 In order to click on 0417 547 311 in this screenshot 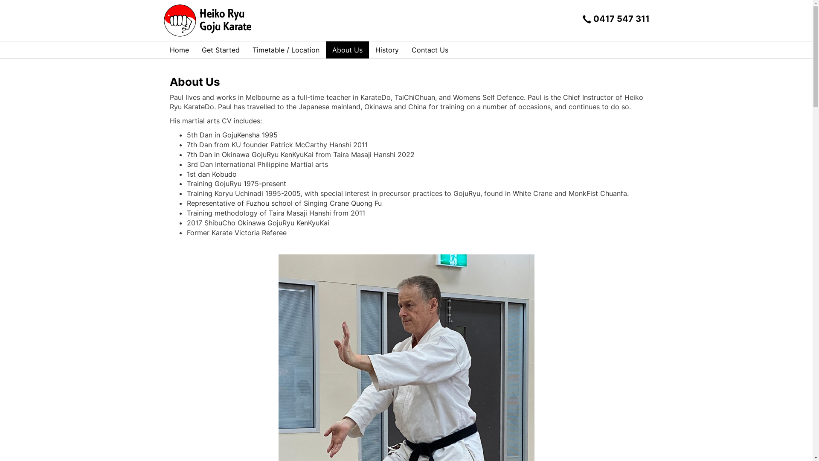, I will do `click(616, 20)`.